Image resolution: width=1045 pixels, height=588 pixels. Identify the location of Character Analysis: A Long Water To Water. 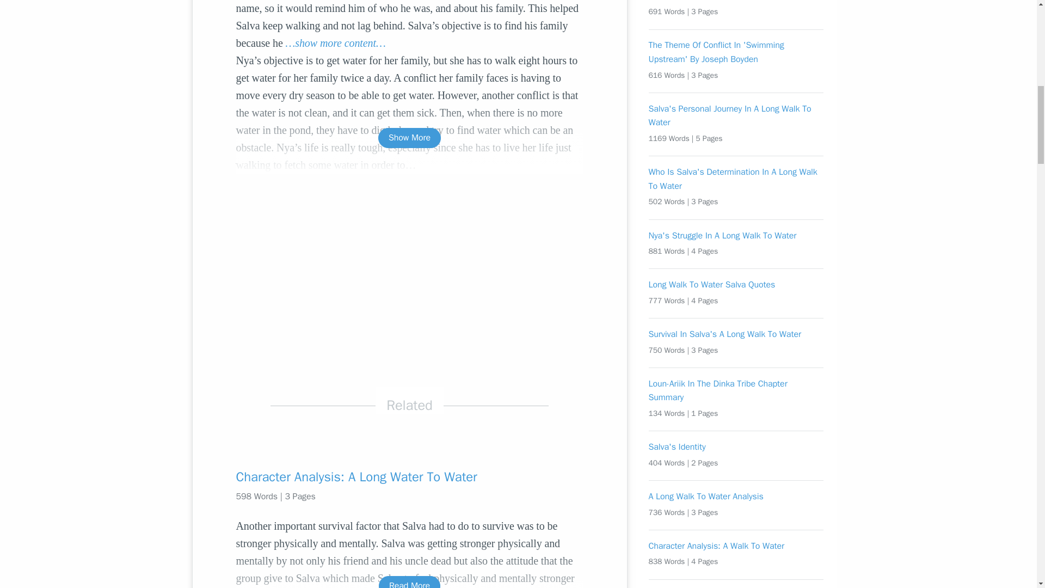
(409, 477).